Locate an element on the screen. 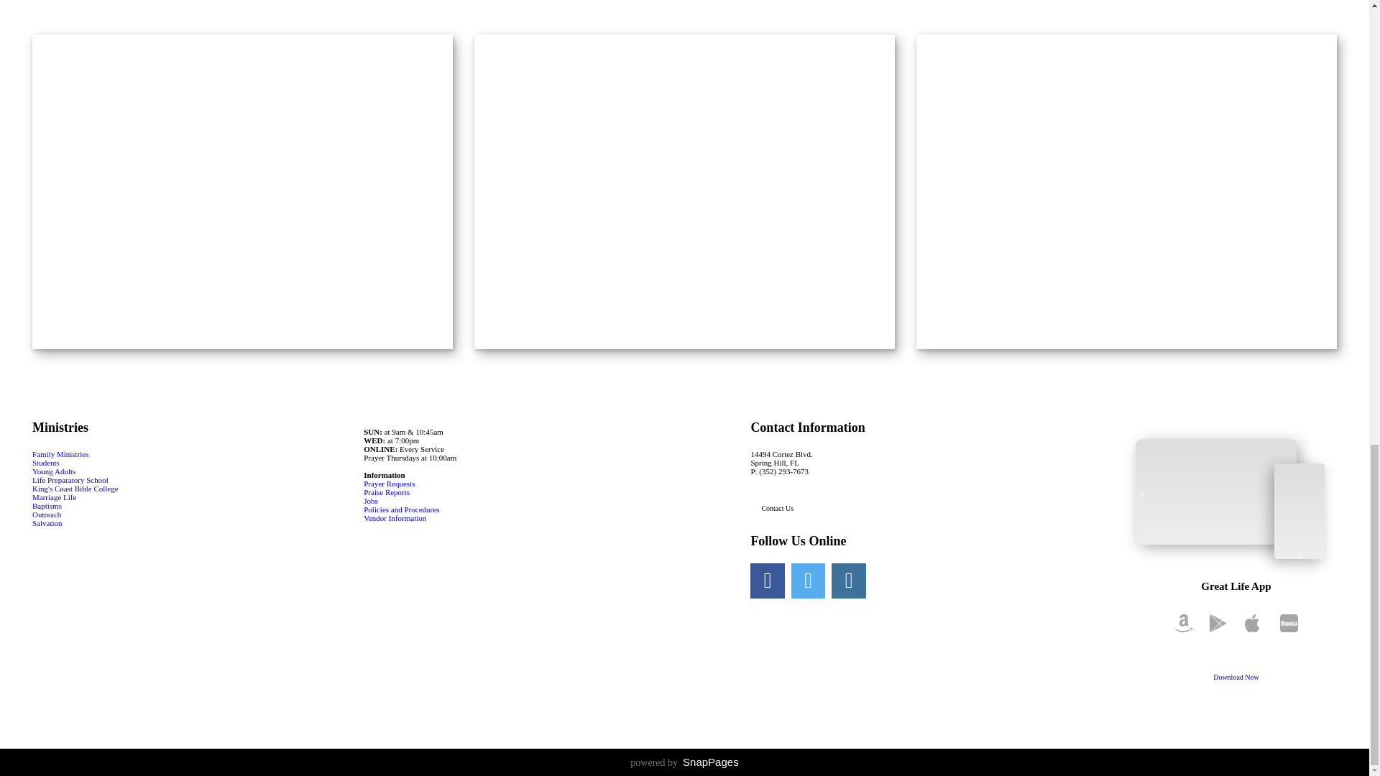 The width and height of the screenshot is (1380, 776). powered by SnapPages Website Builder is located at coordinates (684, 763).